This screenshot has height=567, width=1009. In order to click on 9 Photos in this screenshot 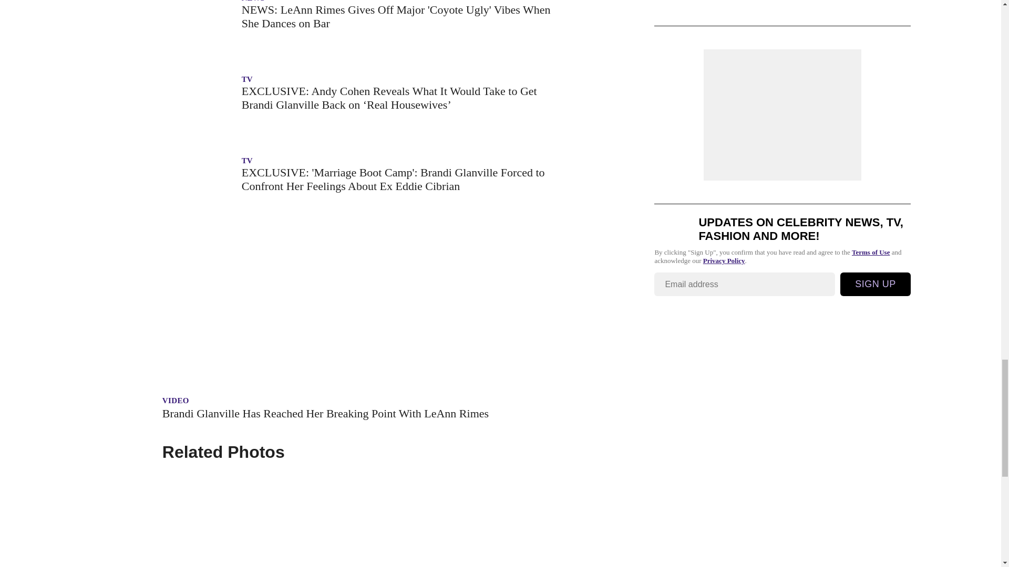, I will do `click(360, 519)`.